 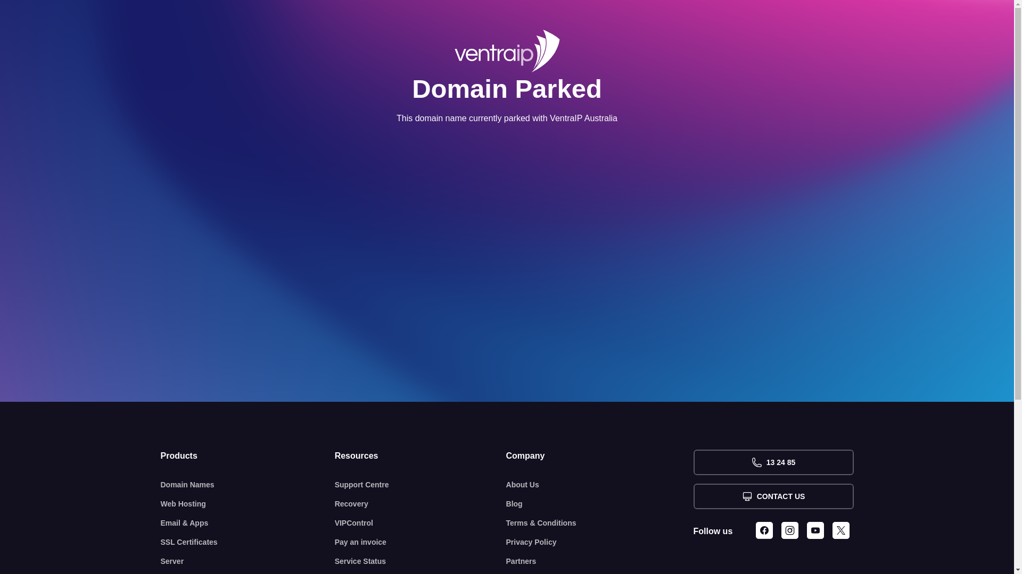 I want to click on Terms & Conditions, so click(x=600, y=523).